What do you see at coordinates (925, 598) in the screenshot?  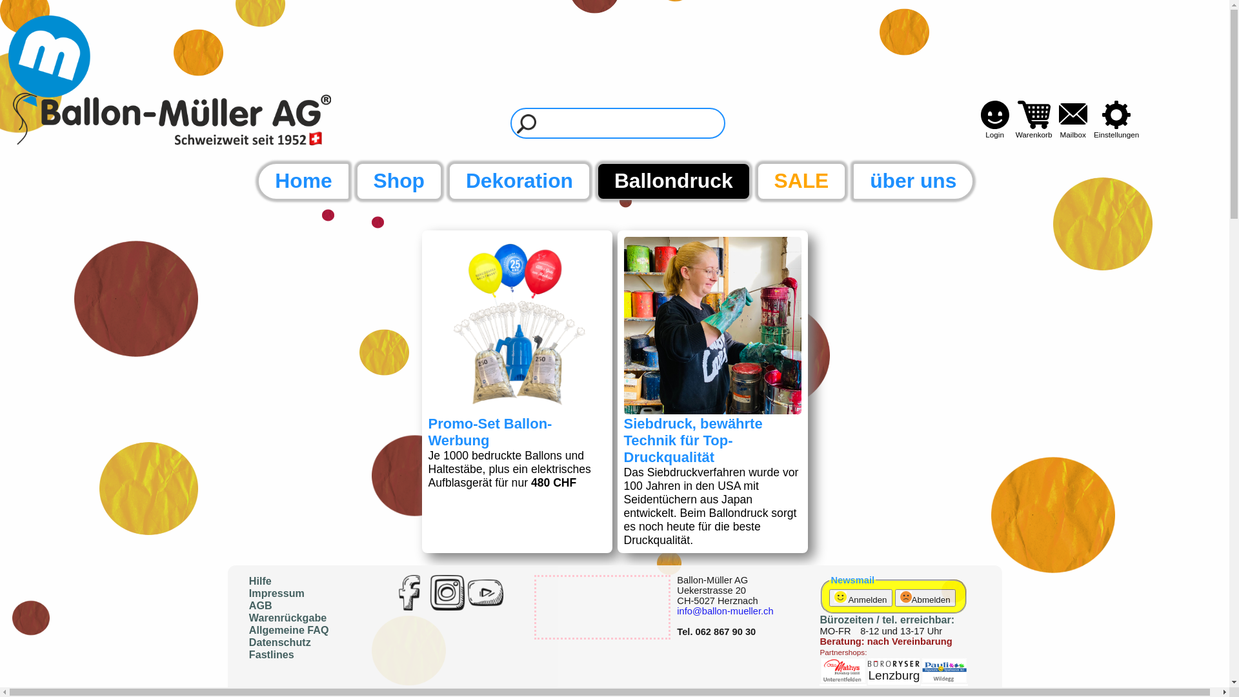 I see `Abmelden` at bounding box center [925, 598].